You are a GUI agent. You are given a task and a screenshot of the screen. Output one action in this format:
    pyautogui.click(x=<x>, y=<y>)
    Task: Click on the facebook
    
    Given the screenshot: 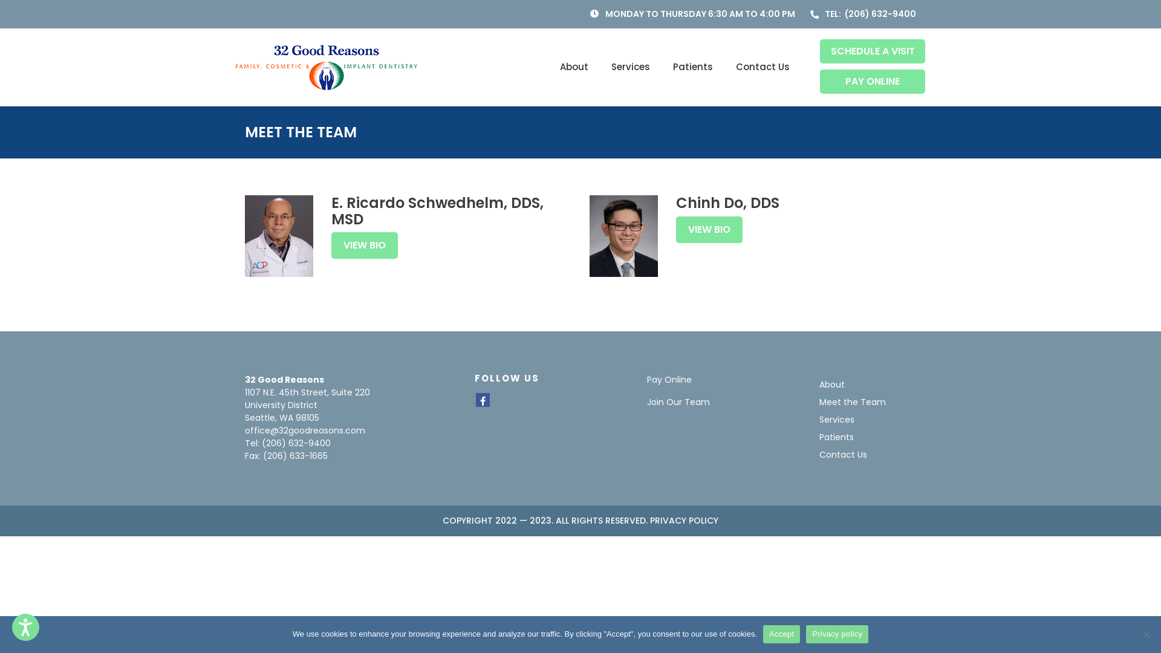 What is the action you would take?
    pyautogui.click(x=483, y=401)
    